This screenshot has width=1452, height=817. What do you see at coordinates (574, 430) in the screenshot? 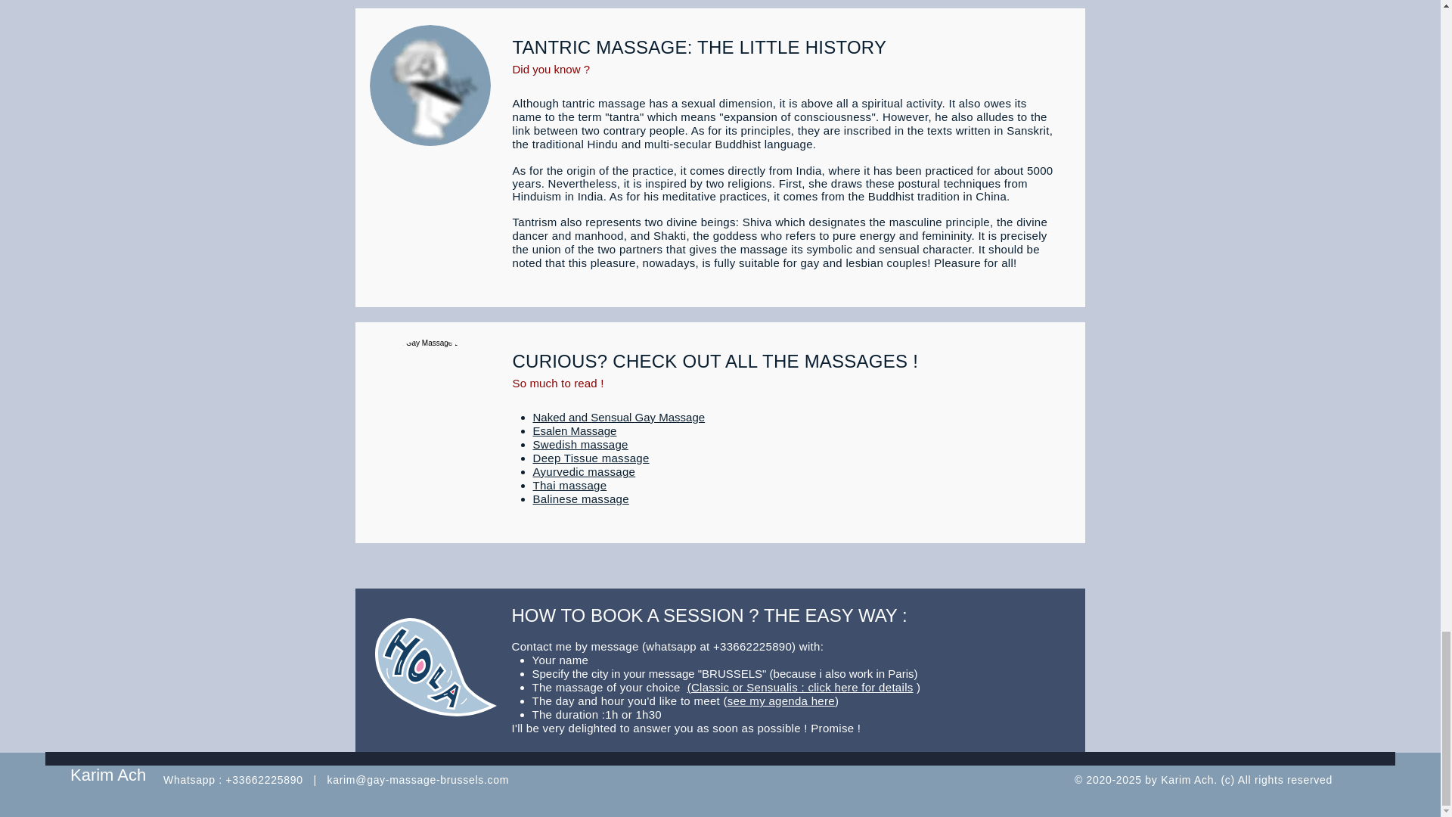
I see `Esalen Massage` at bounding box center [574, 430].